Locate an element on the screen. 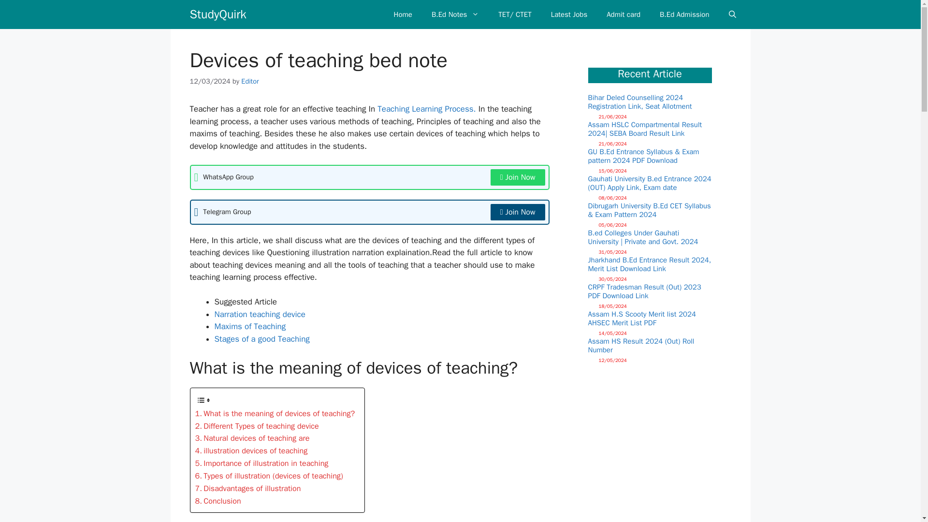  B.Ed Admission is located at coordinates (684, 14).